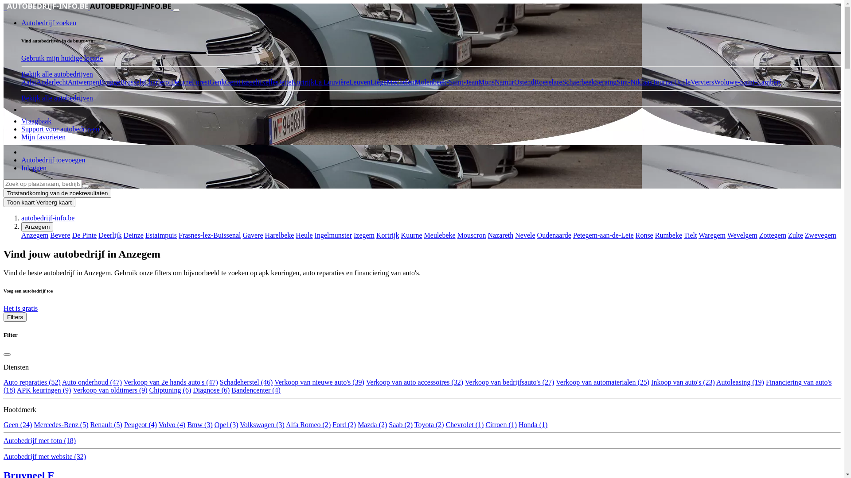  What do you see at coordinates (683, 382) in the screenshot?
I see `Inkoop van auto's (23)` at bounding box center [683, 382].